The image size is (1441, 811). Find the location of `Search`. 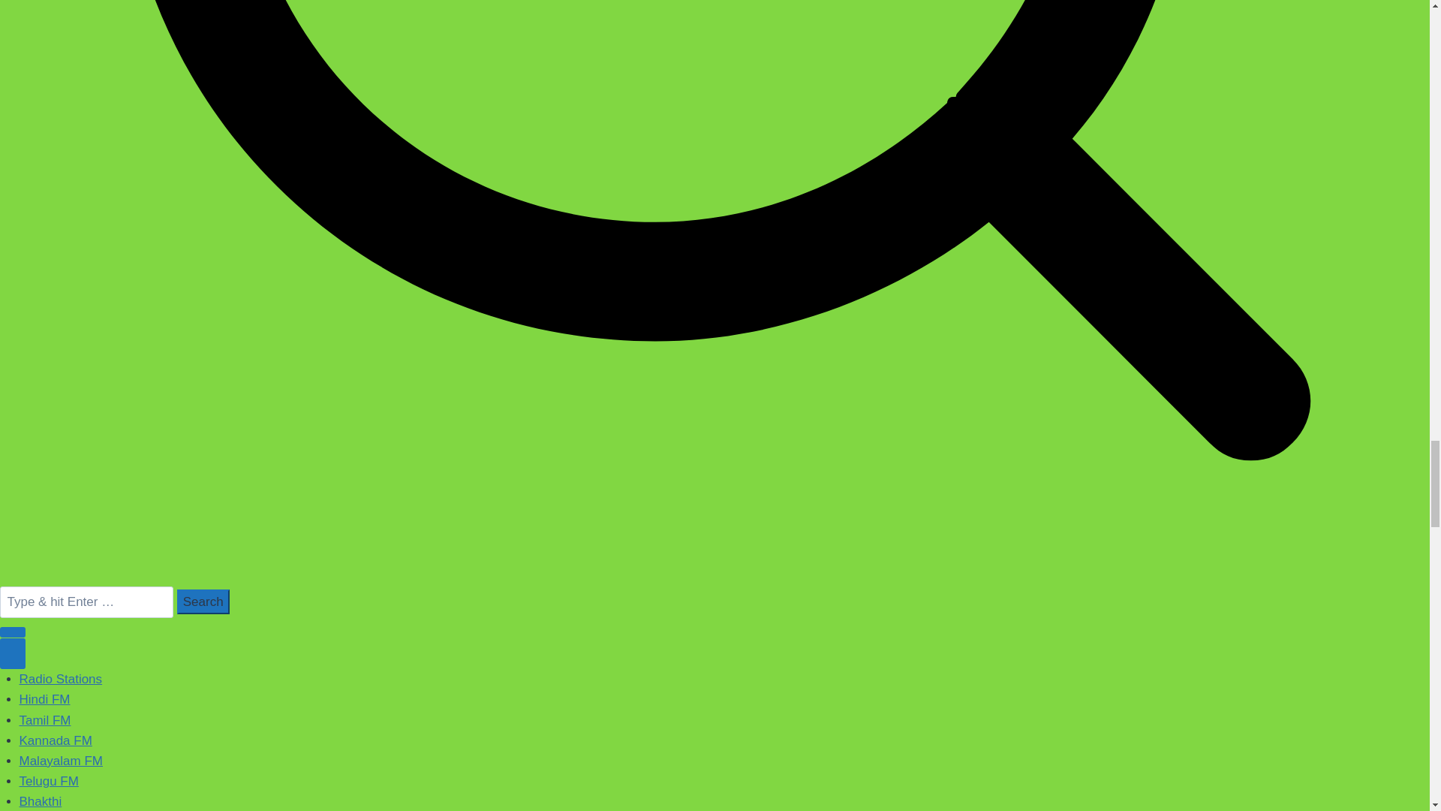

Search is located at coordinates (203, 601).